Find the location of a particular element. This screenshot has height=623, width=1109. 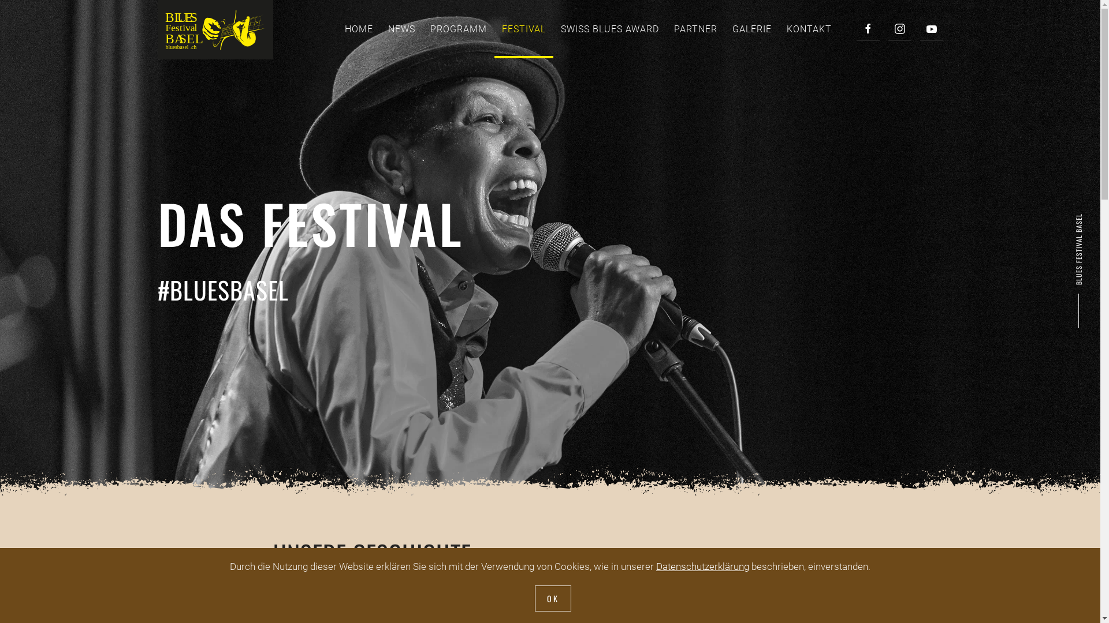

SWISS BLUES AWARD is located at coordinates (610, 29).